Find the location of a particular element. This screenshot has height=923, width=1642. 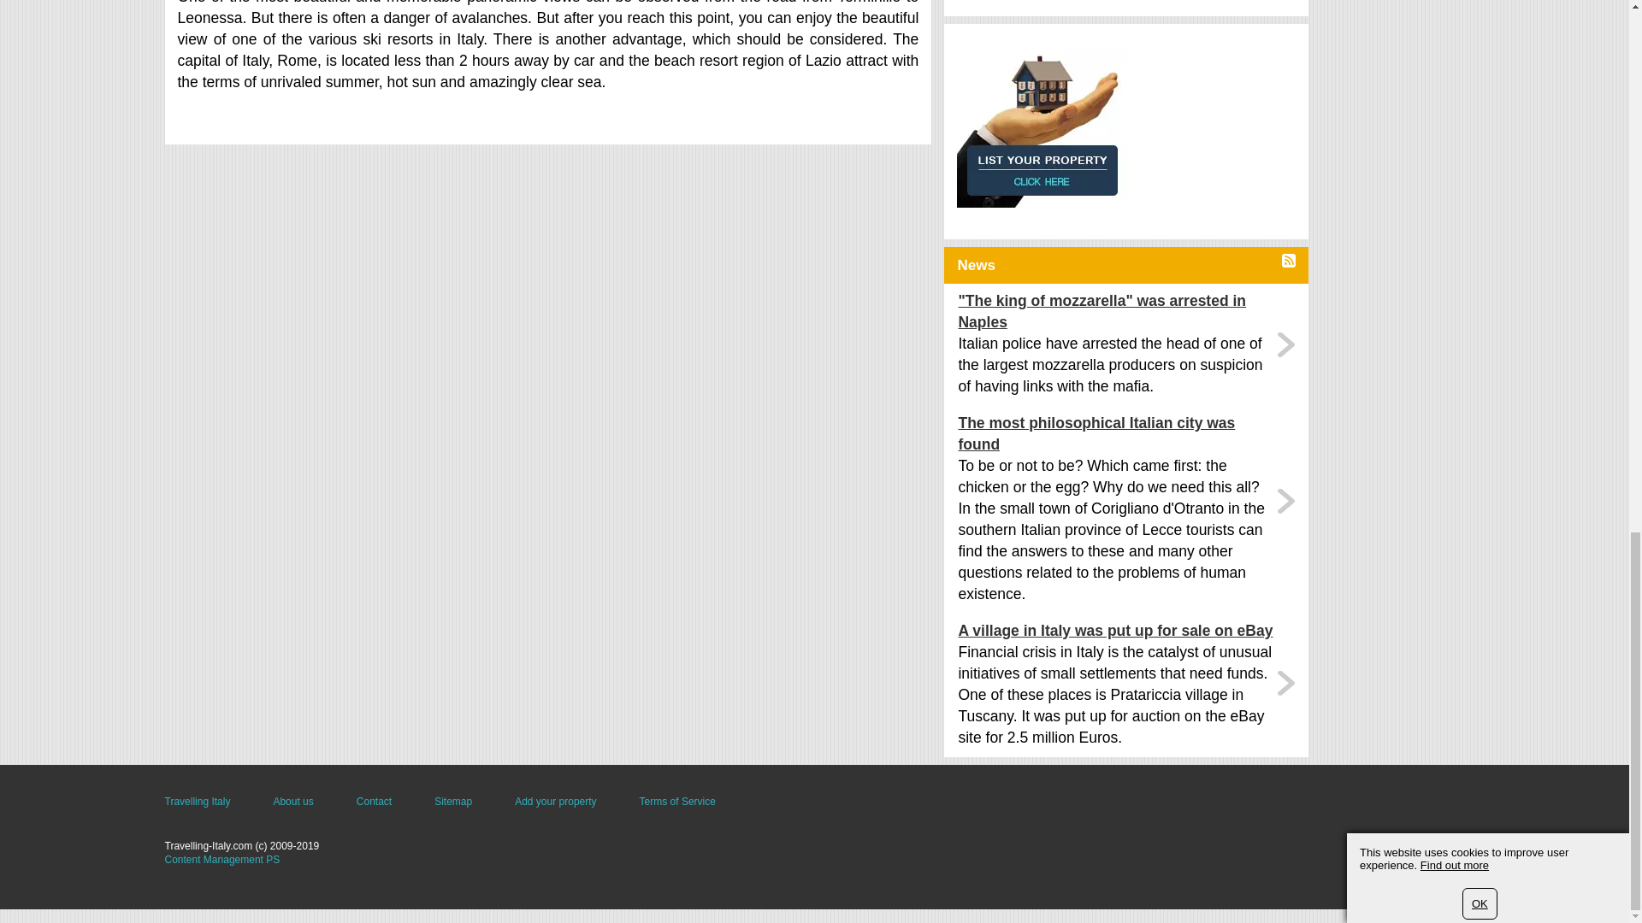

Sitemap is located at coordinates (453, 802).